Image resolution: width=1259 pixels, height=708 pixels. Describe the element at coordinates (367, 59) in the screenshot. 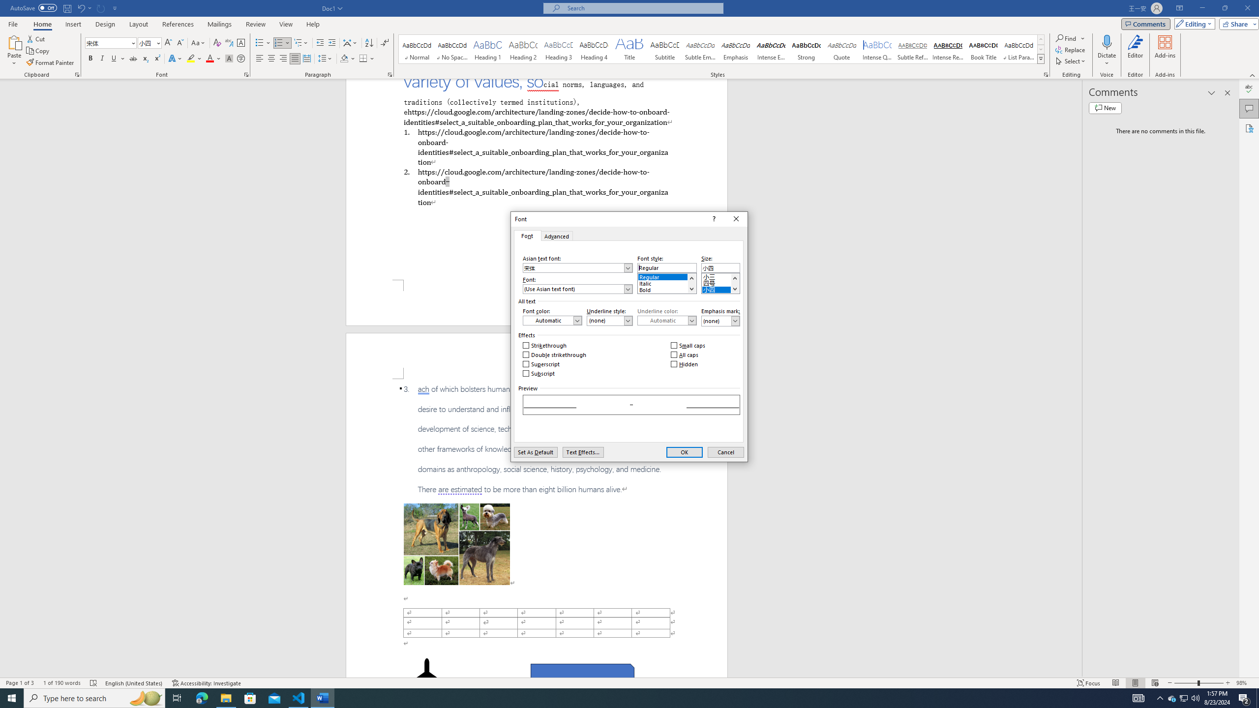

I see `Borders` at that location.